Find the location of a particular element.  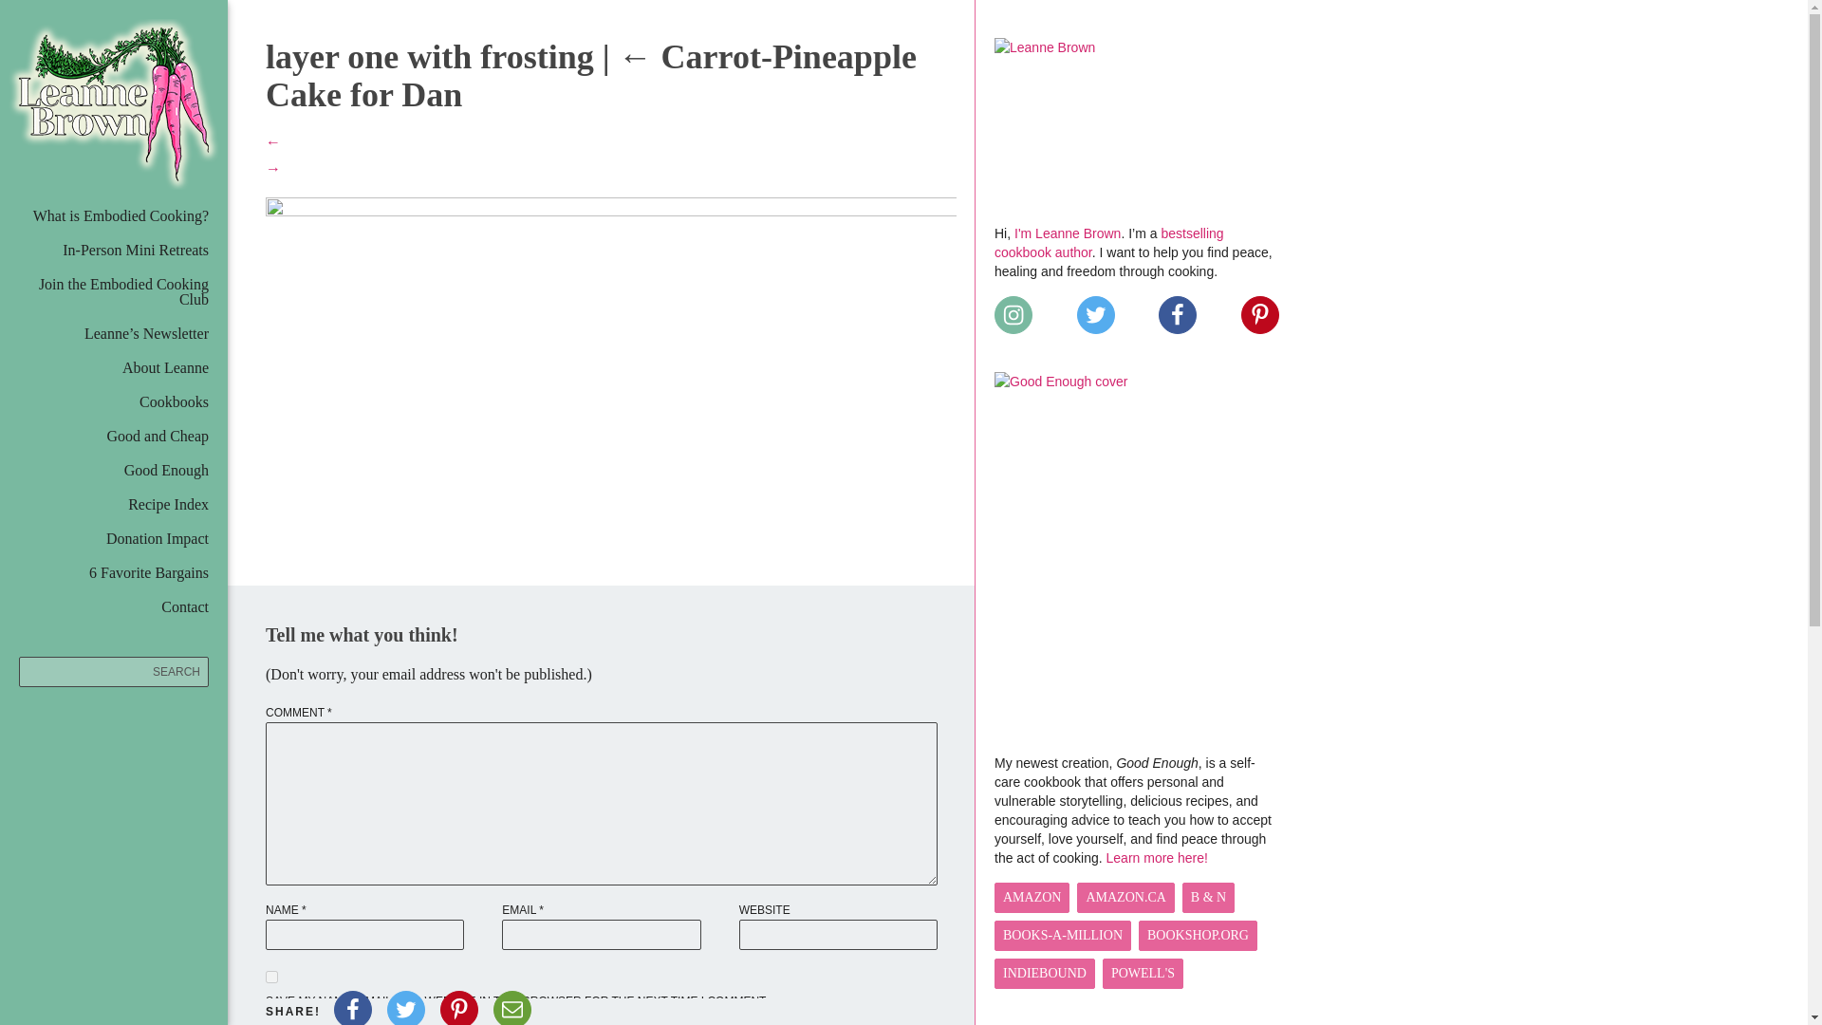

Recipe Index is located at coordinates (168, 504).